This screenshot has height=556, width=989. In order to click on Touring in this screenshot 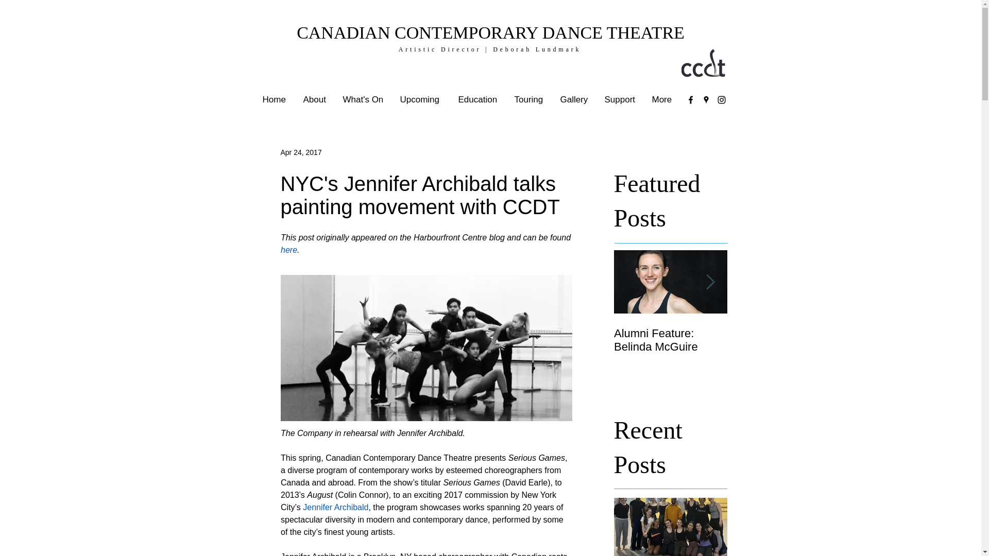, I will do `click(530, 100)`.